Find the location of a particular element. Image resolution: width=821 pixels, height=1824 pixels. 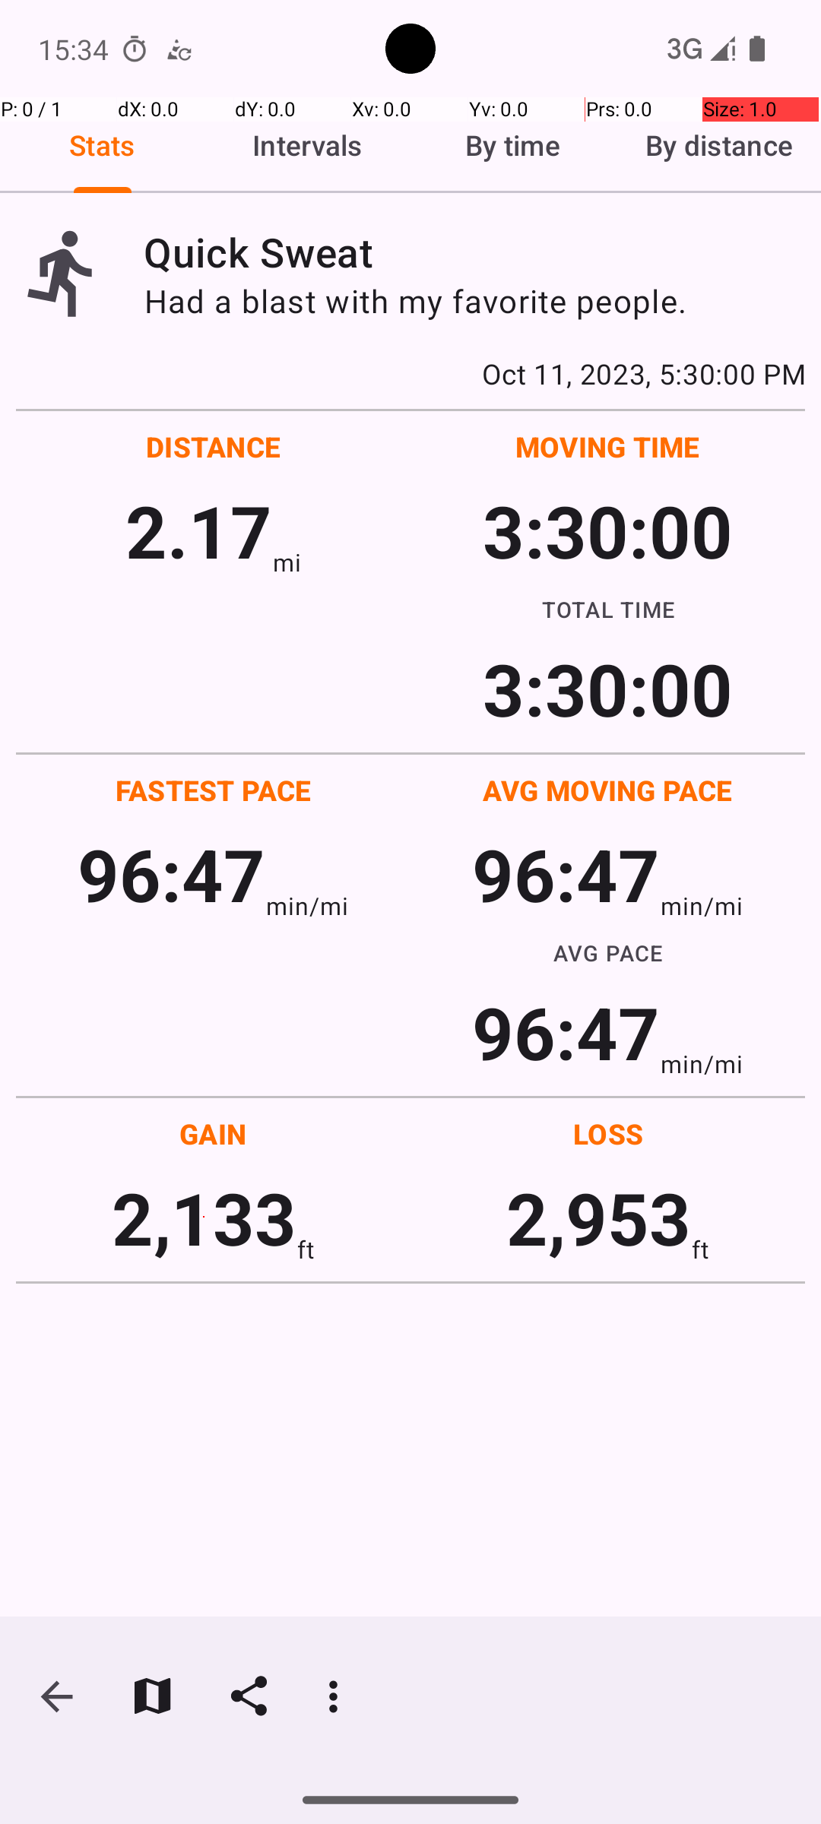

96:47 is located at coordinates (172, 874).